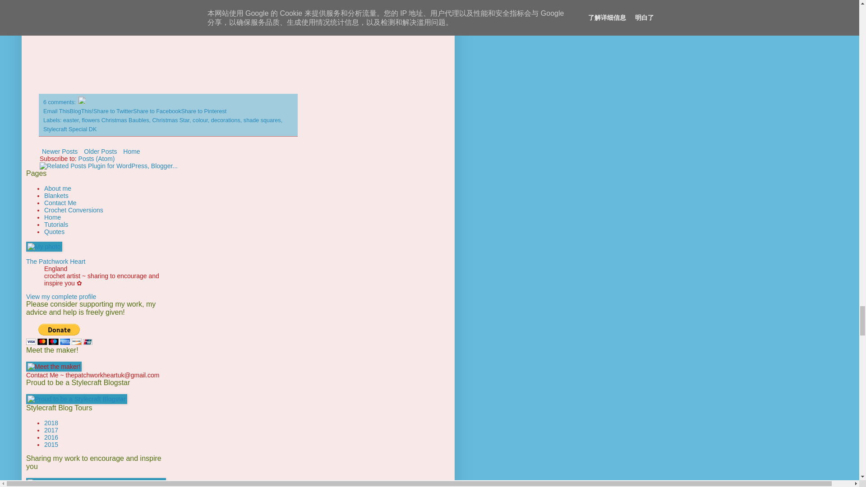 The image size is (866, 487). What do you see at coordinates (157, 111) in the screenshot?
I see `Share to Facebook` at bounding box center [157, 111].